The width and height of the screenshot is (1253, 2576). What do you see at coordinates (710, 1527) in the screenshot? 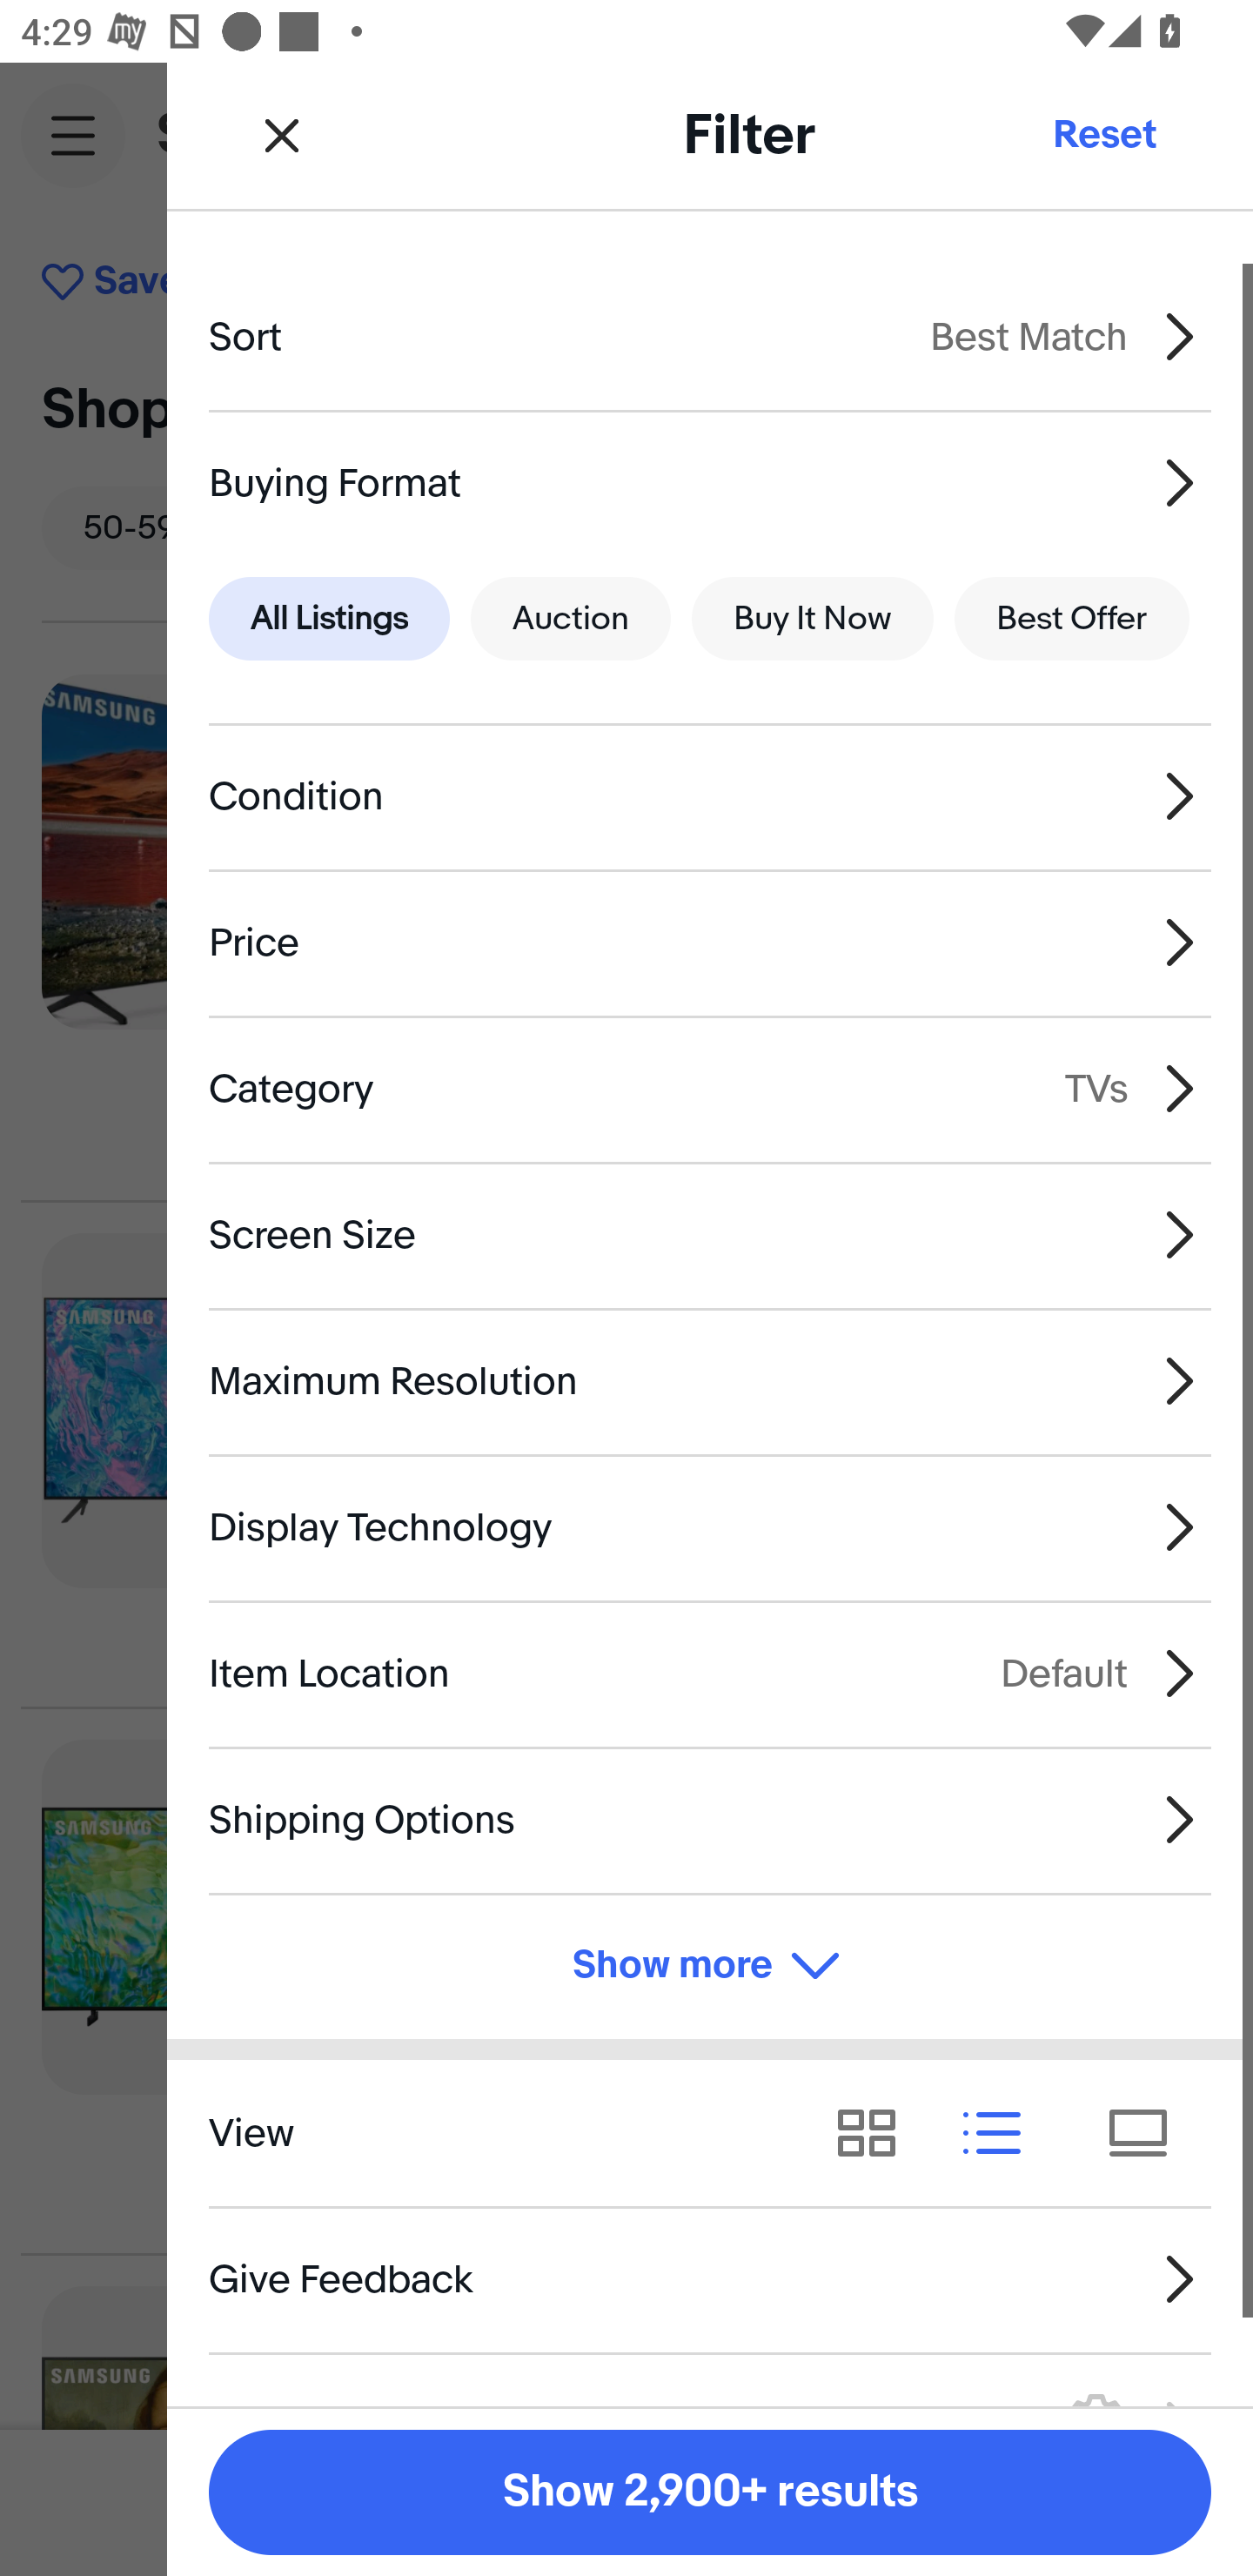
I see `Display Technology` at bounding box center [710, 1527].